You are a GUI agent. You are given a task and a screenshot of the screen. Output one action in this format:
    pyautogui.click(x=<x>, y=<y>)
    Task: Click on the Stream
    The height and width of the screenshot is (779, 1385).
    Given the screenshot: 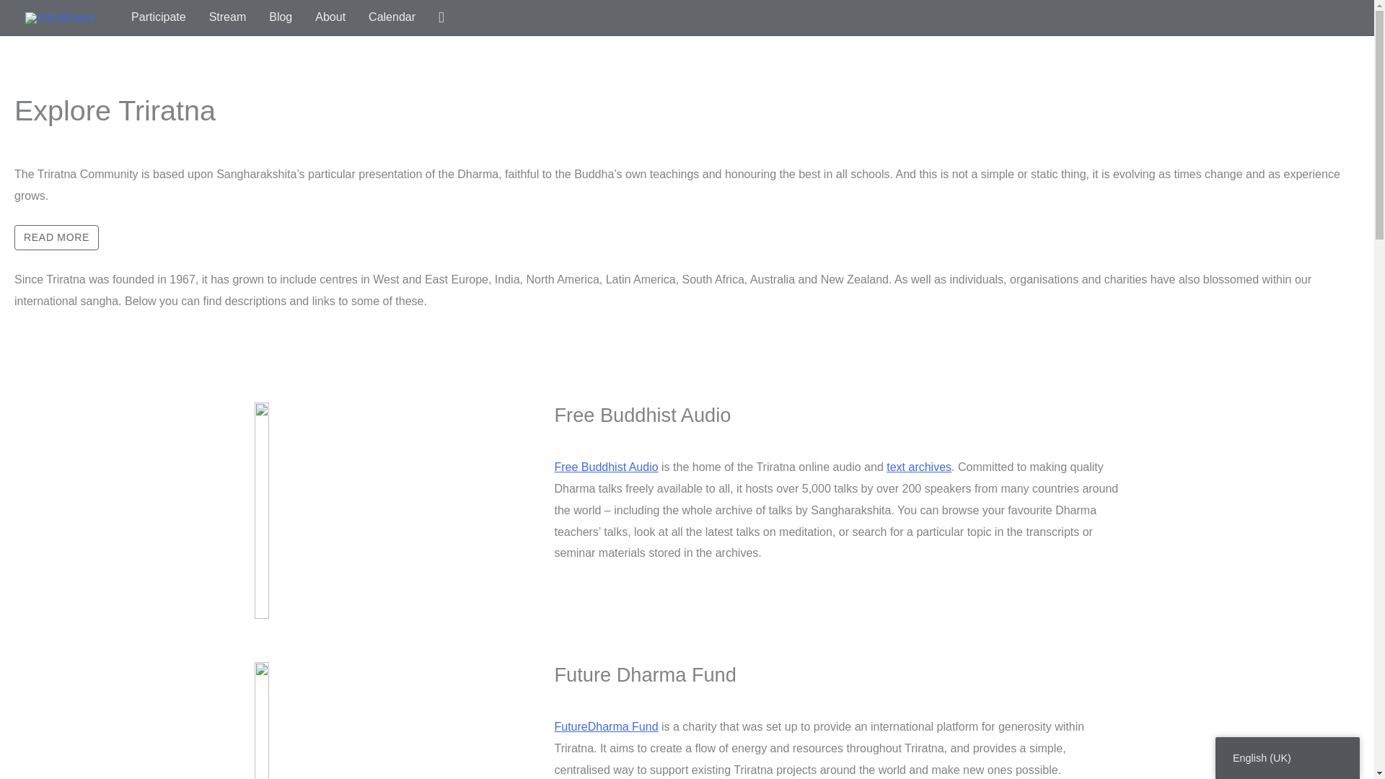 What is the action you would take?
    pyautogui.click(x=228, y=17)
    